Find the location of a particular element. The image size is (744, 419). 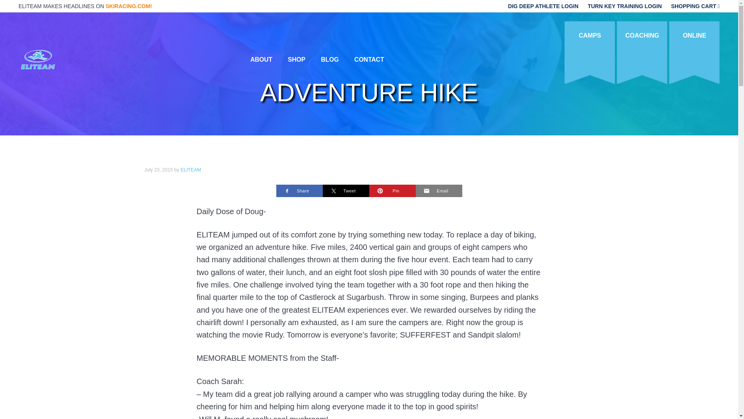

ONLINE is located at coordinates (694, 36).